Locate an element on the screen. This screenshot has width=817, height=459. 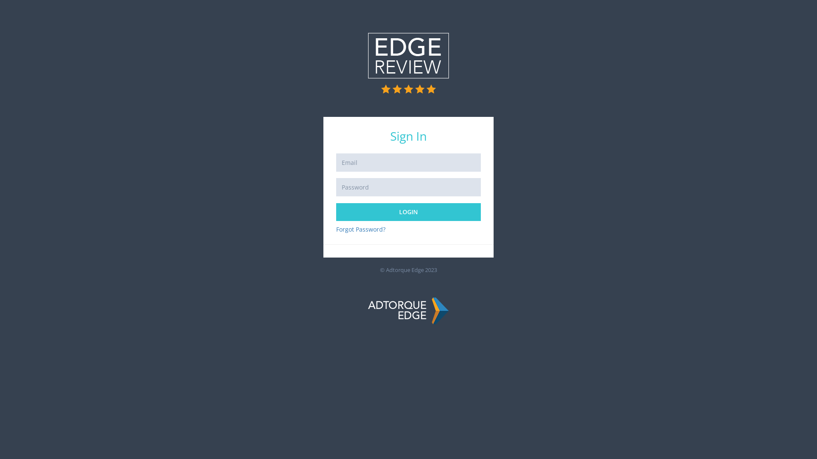
Forgot Password? is located at coordinates (361, 229).